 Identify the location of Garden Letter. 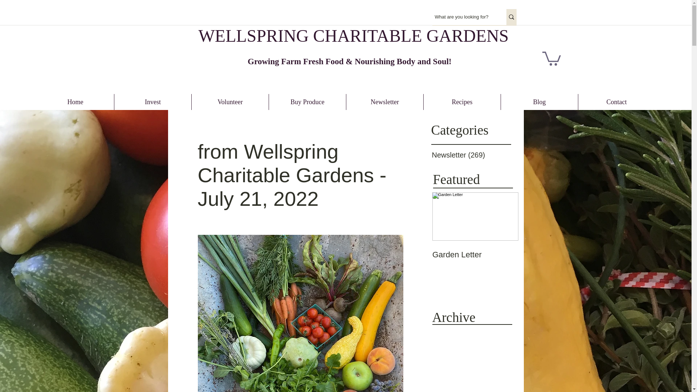
(475, 255).